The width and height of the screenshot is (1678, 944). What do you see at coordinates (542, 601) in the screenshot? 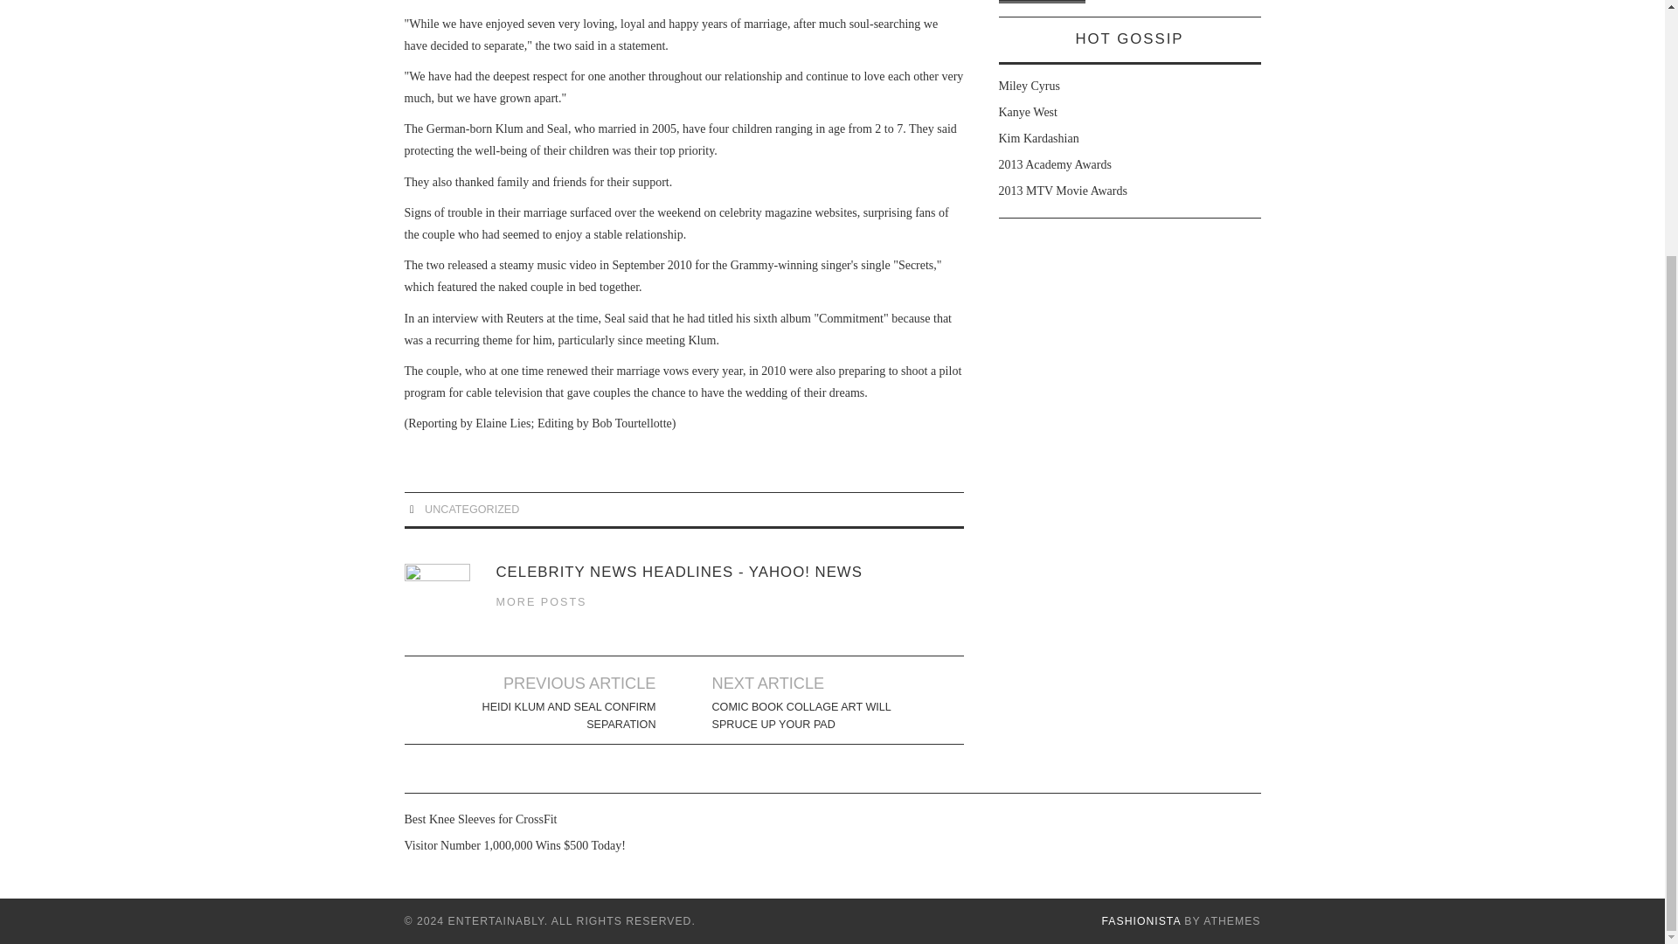
I see `MORE POSTS` at bounding box center [542, 601].